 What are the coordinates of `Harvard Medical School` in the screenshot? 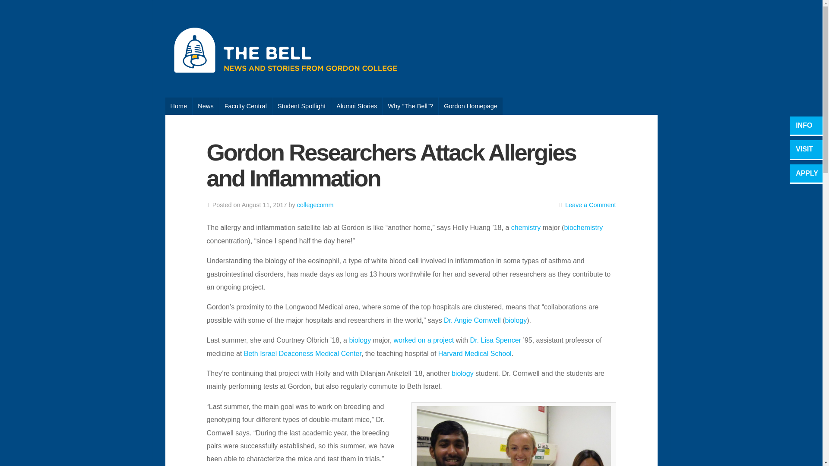 It's located at (475, 354).